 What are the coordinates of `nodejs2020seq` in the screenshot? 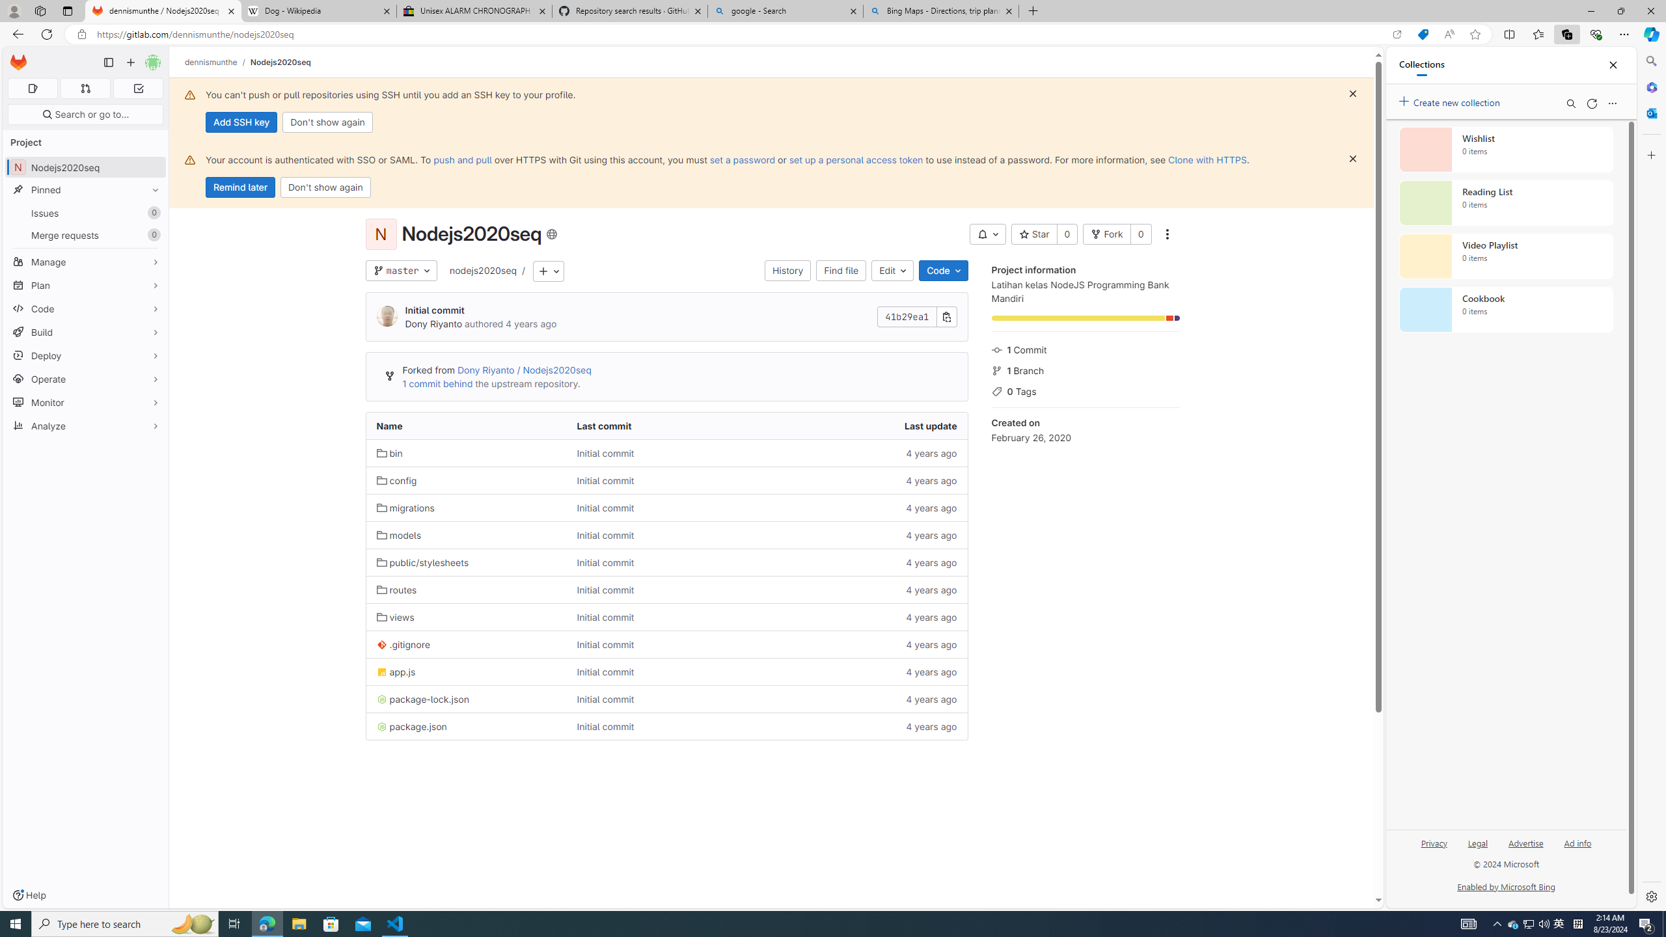 It's located at (483, 270).